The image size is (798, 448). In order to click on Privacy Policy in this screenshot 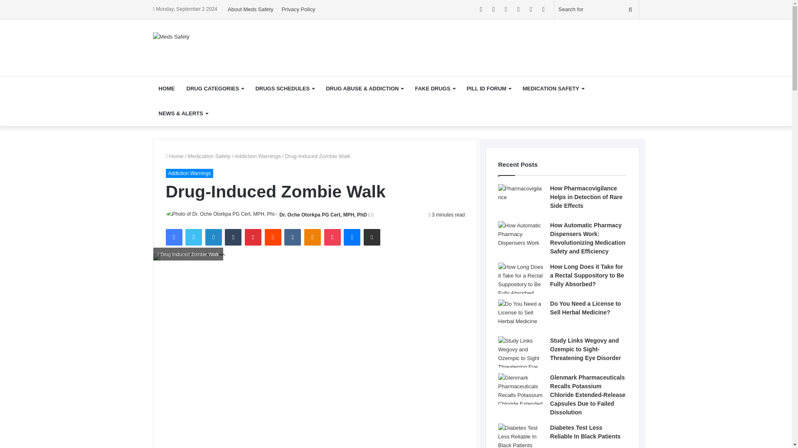, I will do `click(298, 10)`.